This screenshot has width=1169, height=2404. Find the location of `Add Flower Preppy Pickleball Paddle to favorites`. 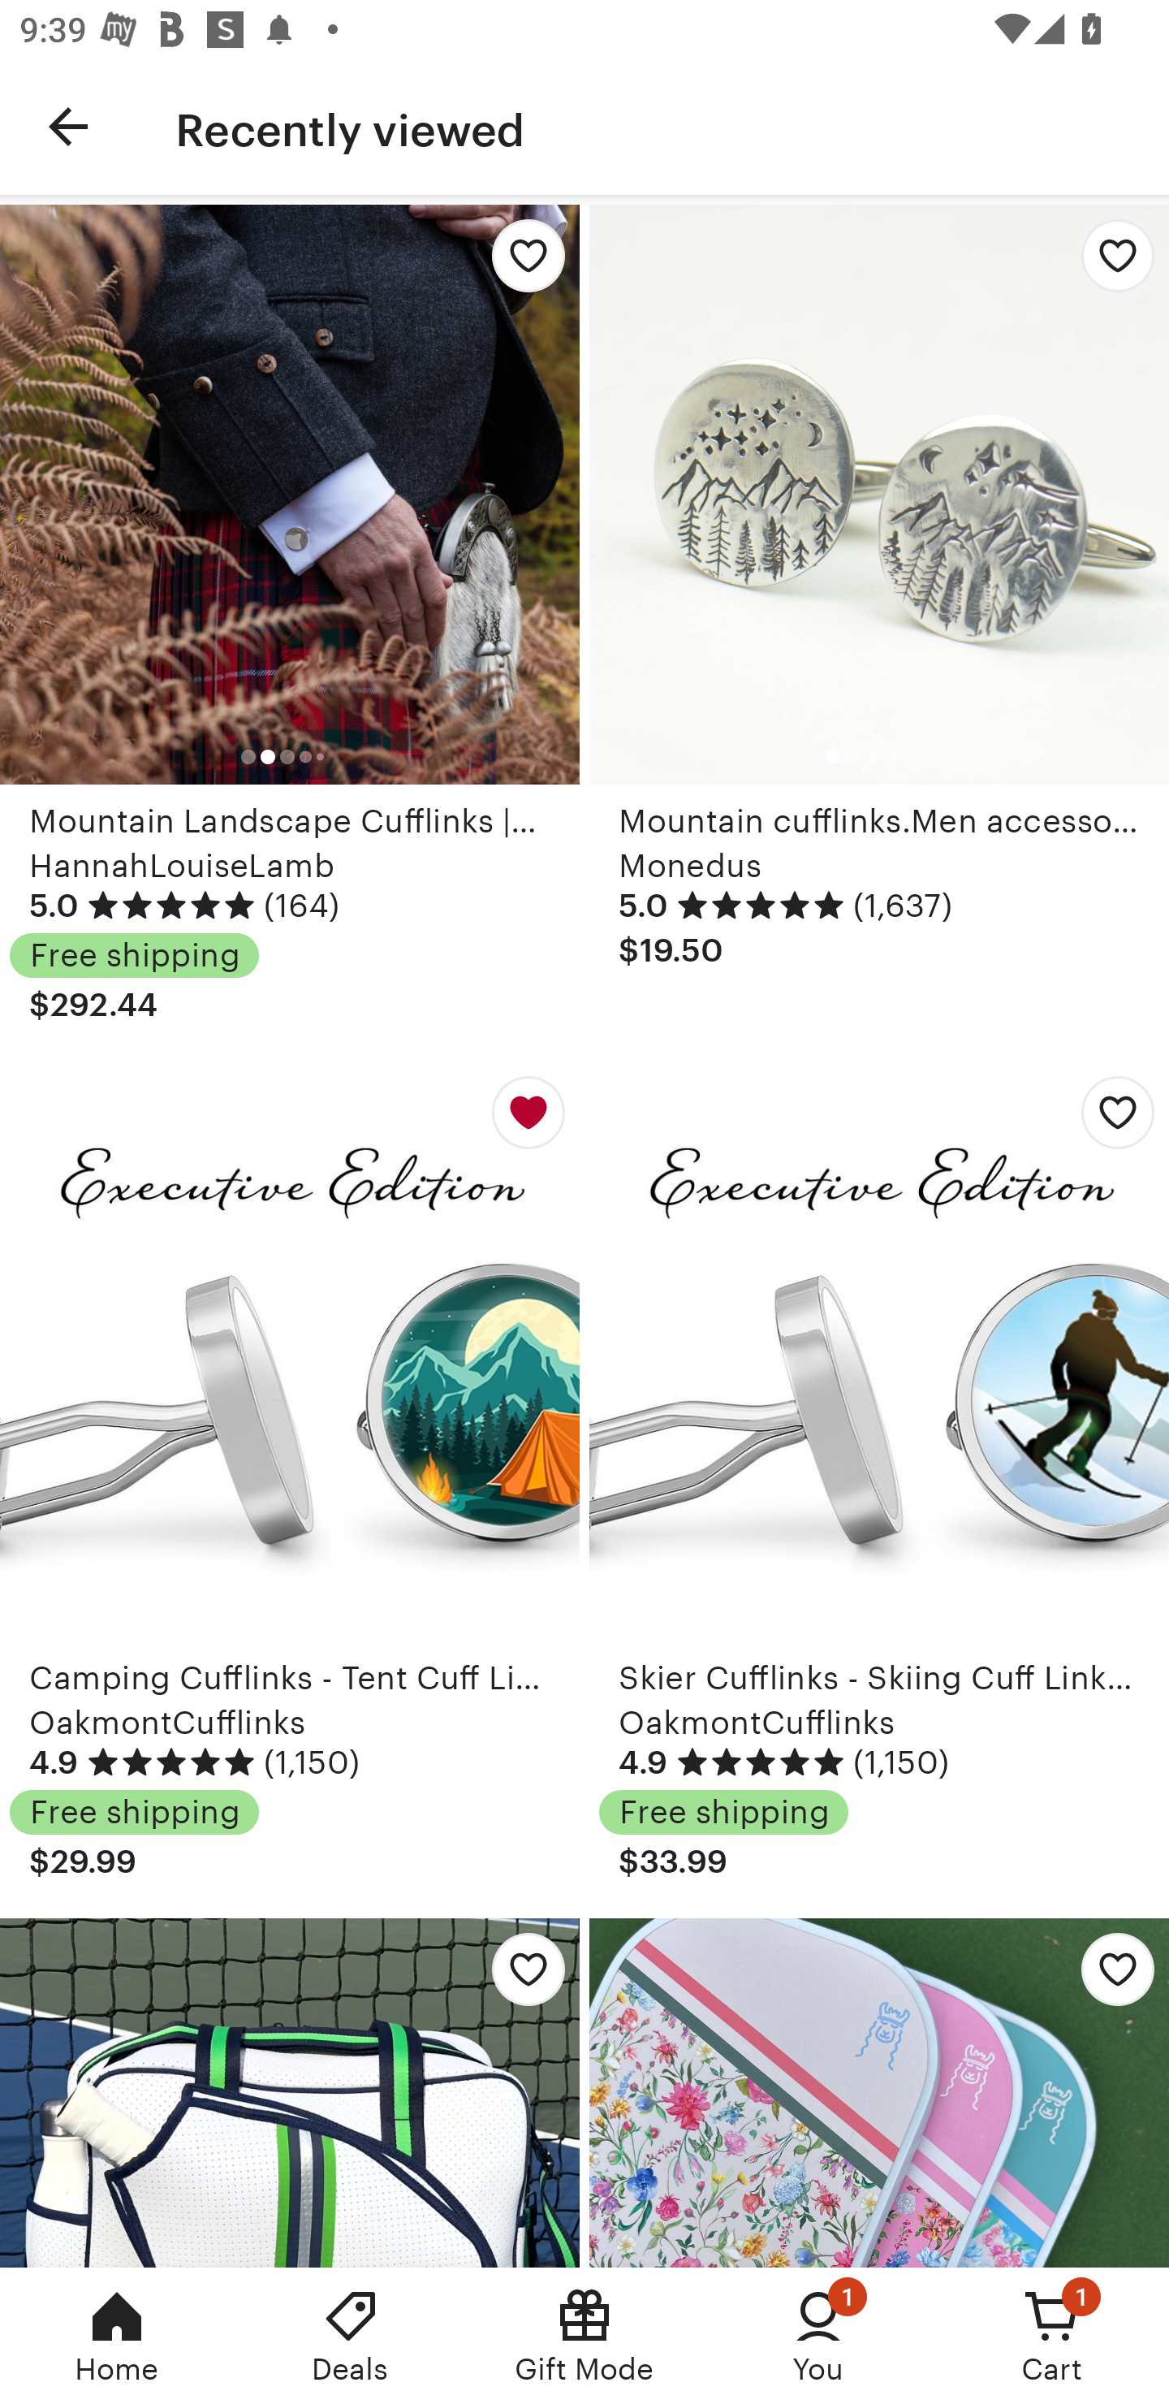

Add Flower Preppy Pickleball Paddle to favorites is located at coordinates (1111, 1977).